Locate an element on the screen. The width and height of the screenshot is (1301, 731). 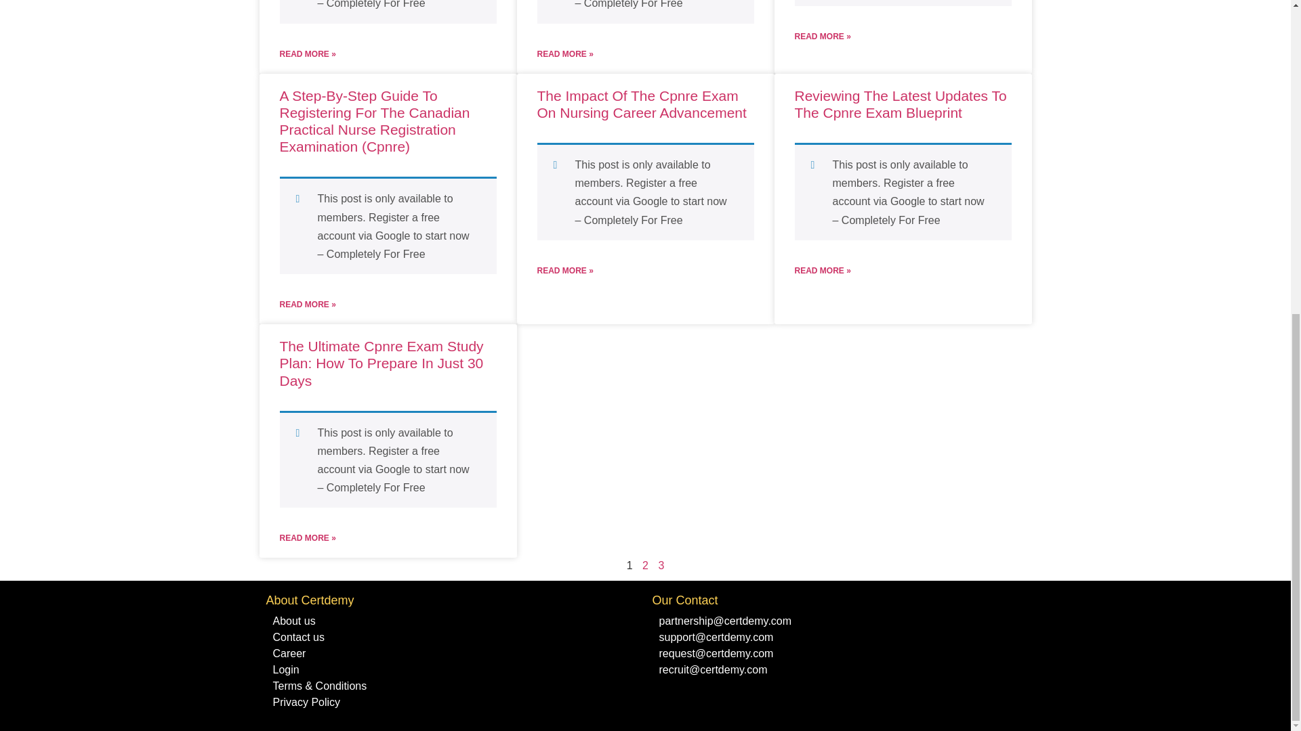
Privacy Policy is located at coordinates (451, 703).